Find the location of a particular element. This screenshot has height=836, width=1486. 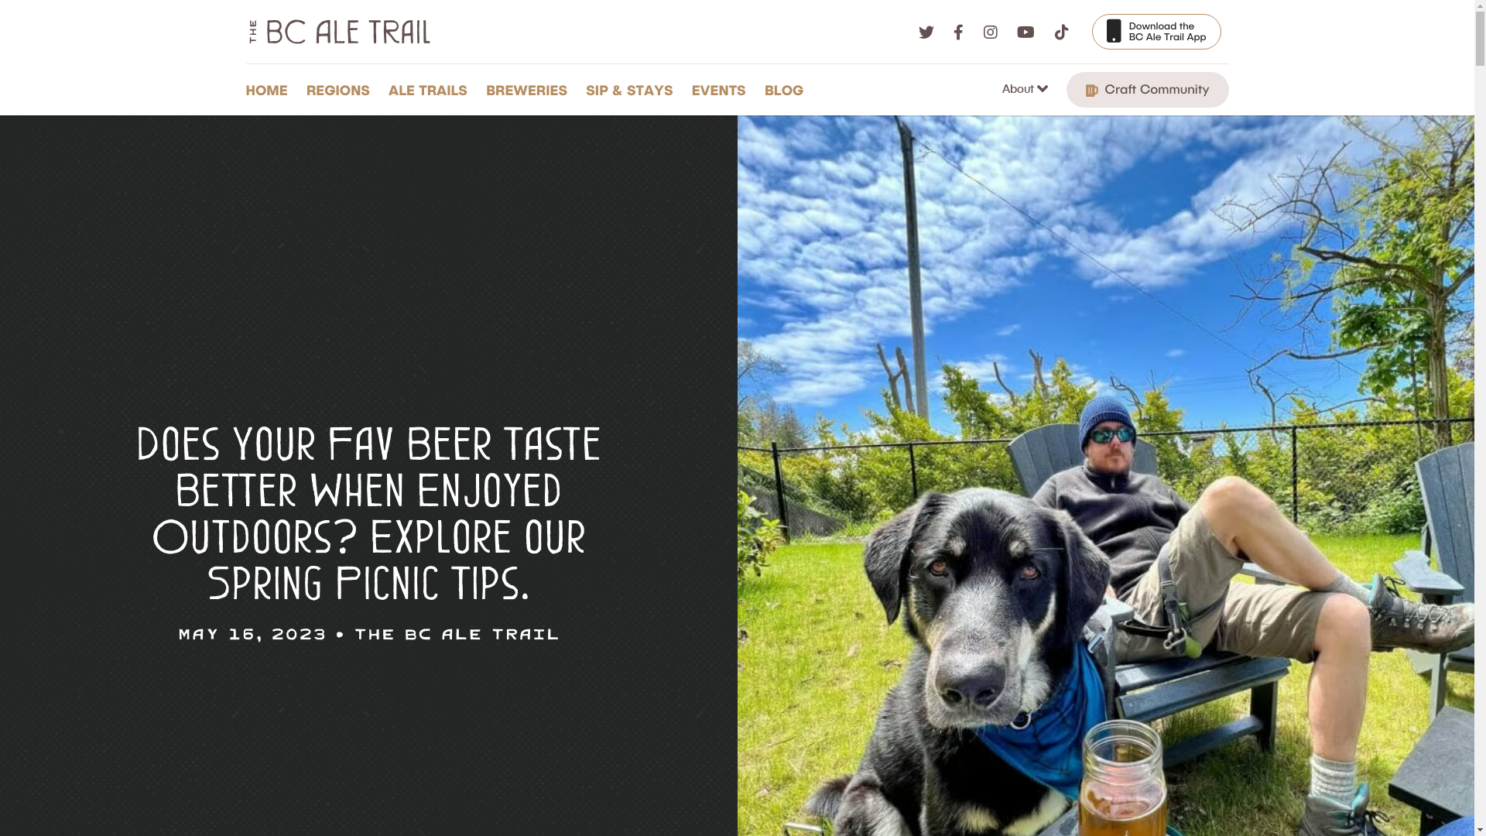

EVENTS is located at coordinates (723, 90).